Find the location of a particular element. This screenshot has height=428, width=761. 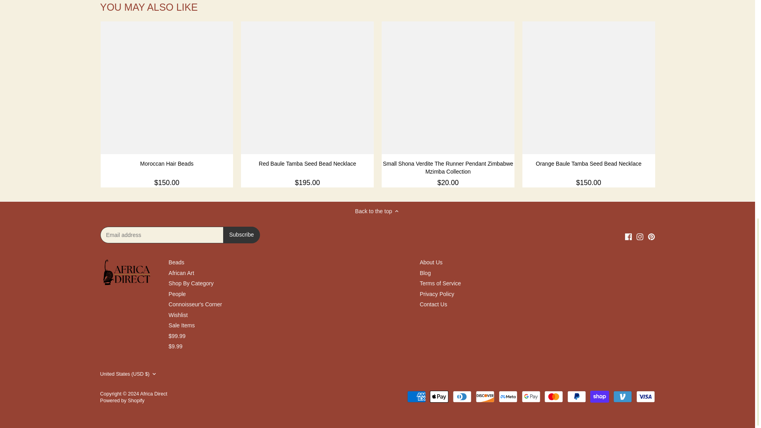

Facebook is located at coordinates (628, 236).